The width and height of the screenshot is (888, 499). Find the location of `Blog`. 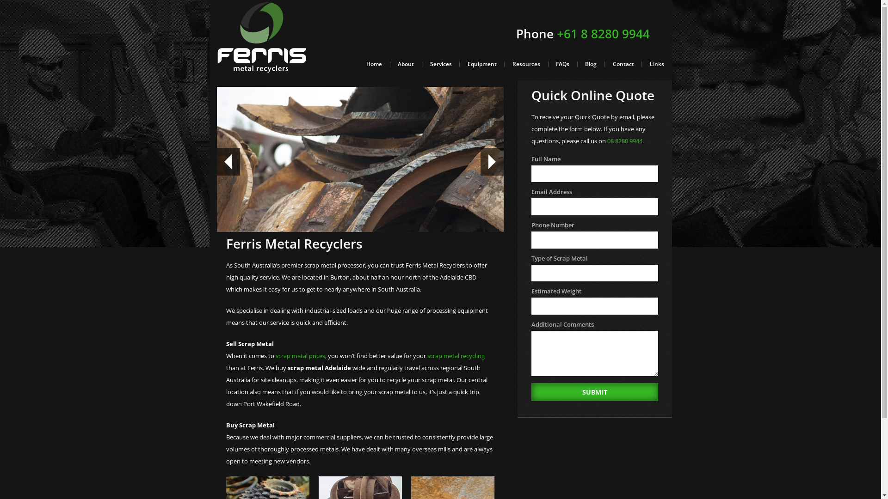

Blog is located at coordinates (591, 64).